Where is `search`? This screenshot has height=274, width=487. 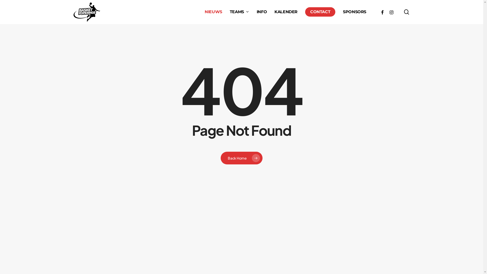
search is located at coordinates (407, 12).